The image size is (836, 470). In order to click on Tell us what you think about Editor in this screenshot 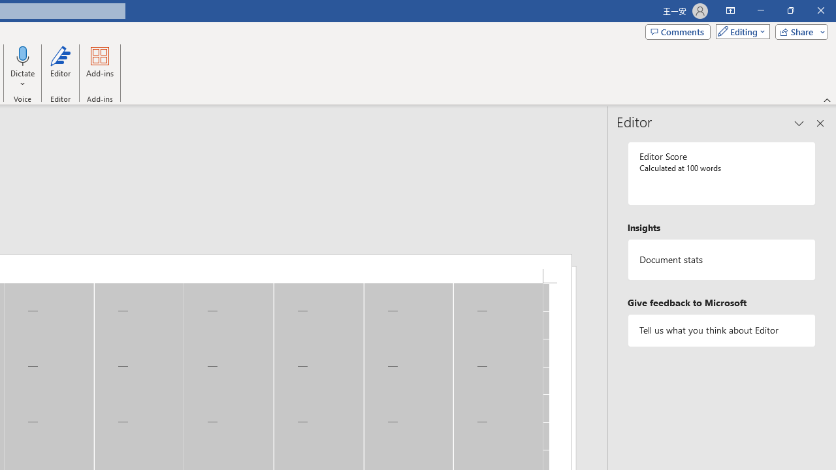, I will do `click(722, 330)`.